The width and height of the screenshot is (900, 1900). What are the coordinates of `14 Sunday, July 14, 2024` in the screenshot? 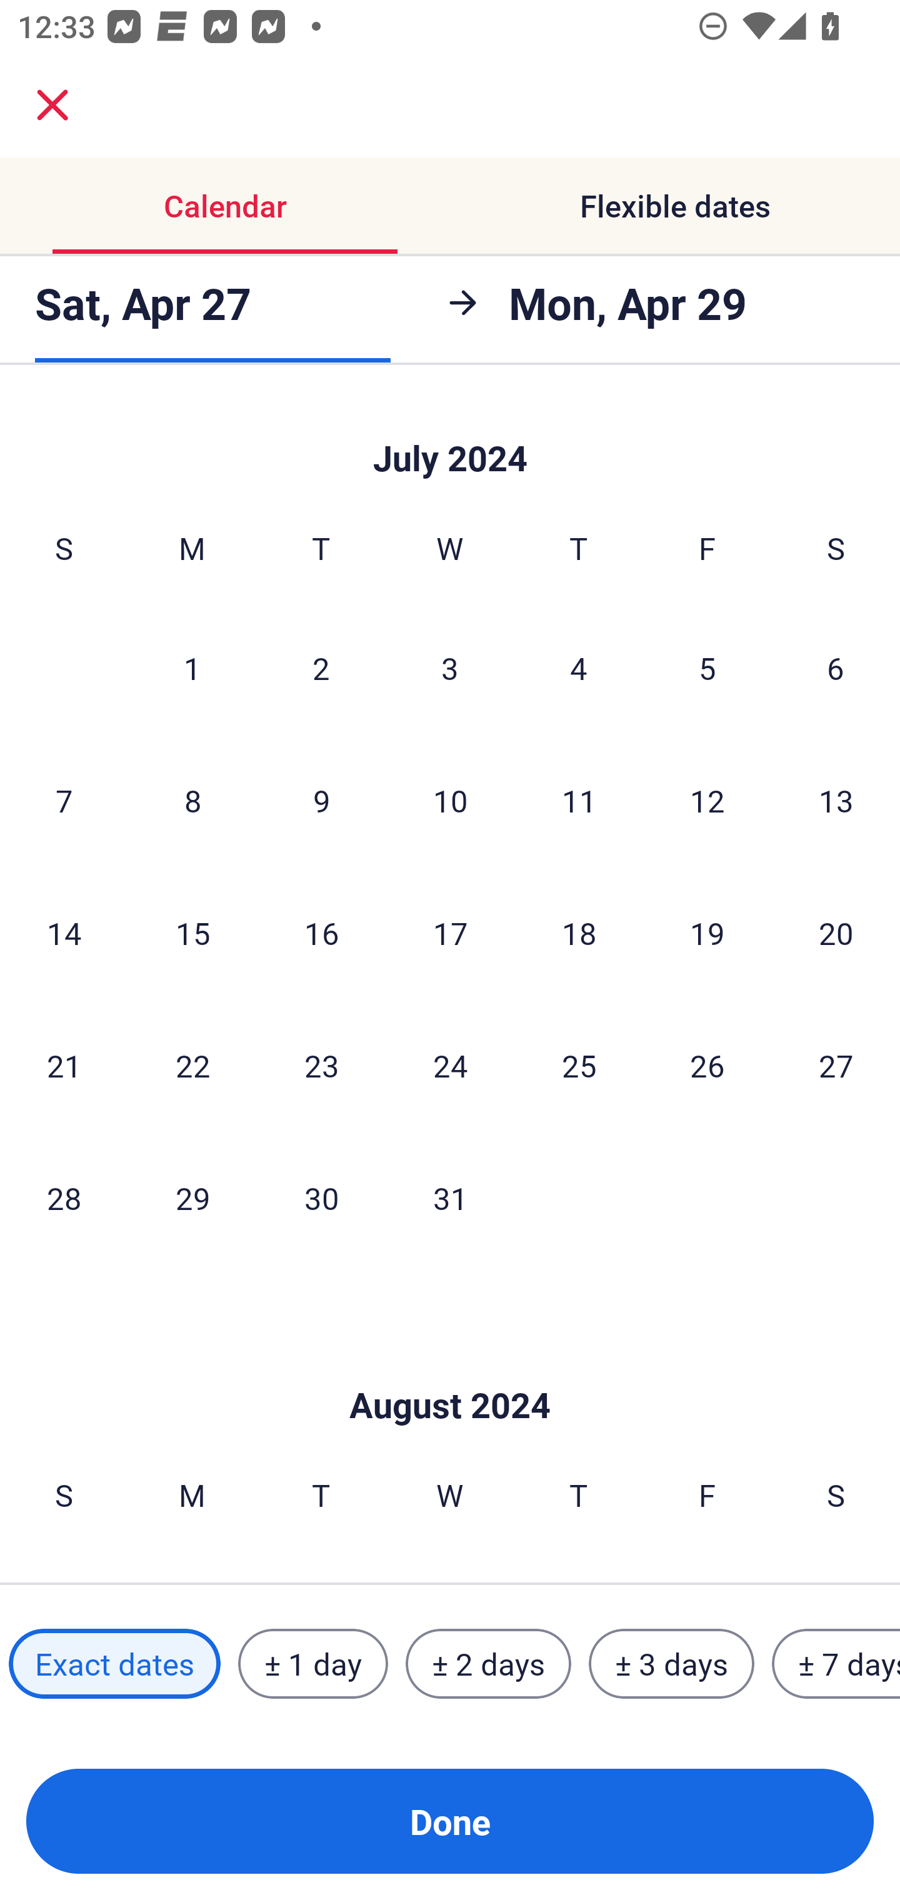 It's located at (64, 932).